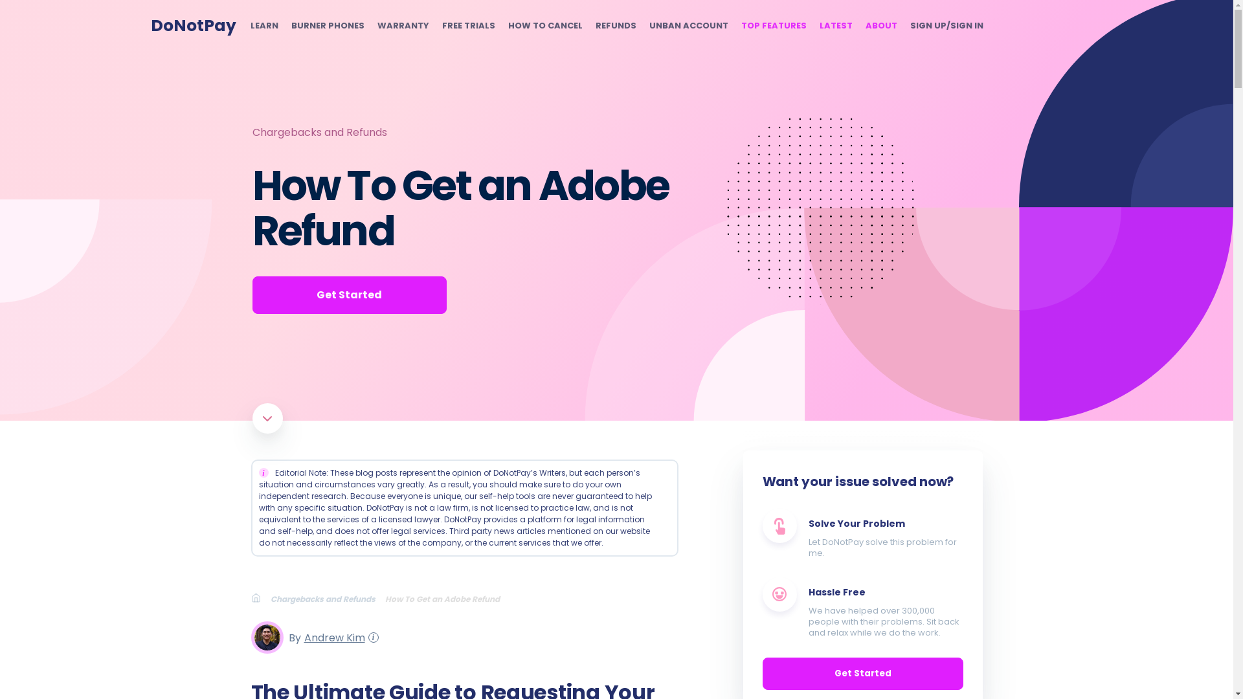 The image size is (1243, 699). I want to click on WARRANTY, so click(403, 26).